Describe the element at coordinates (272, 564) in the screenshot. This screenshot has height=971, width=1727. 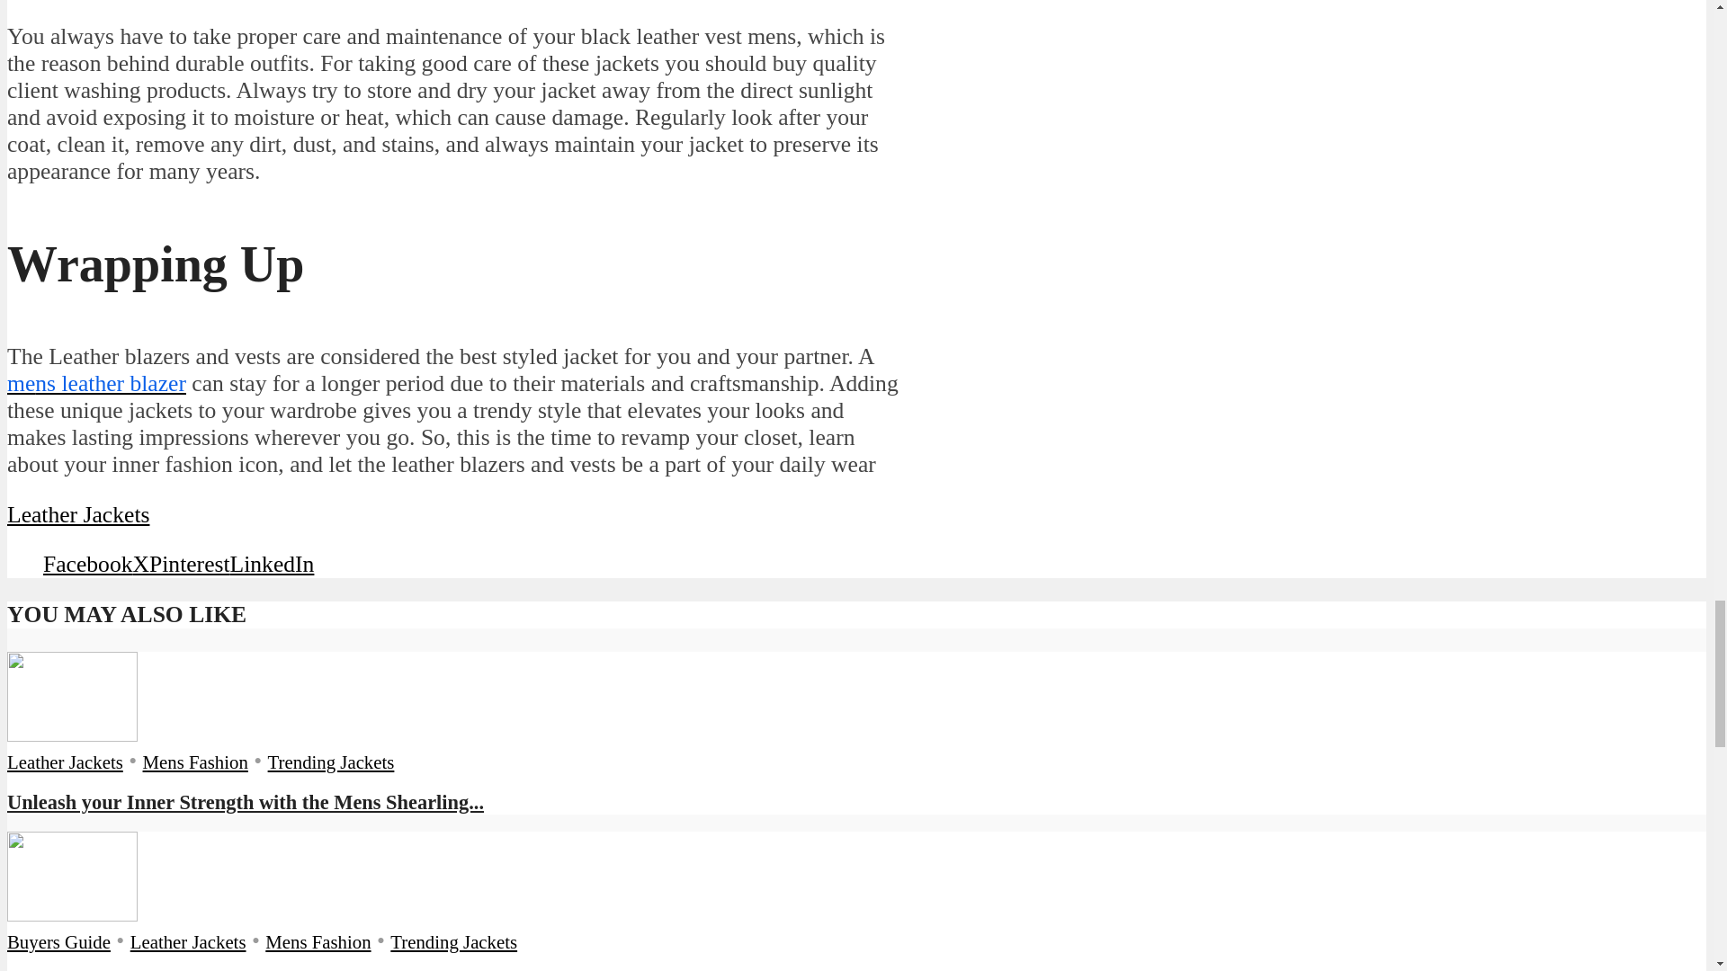
I see `LinkedIn` at that location.